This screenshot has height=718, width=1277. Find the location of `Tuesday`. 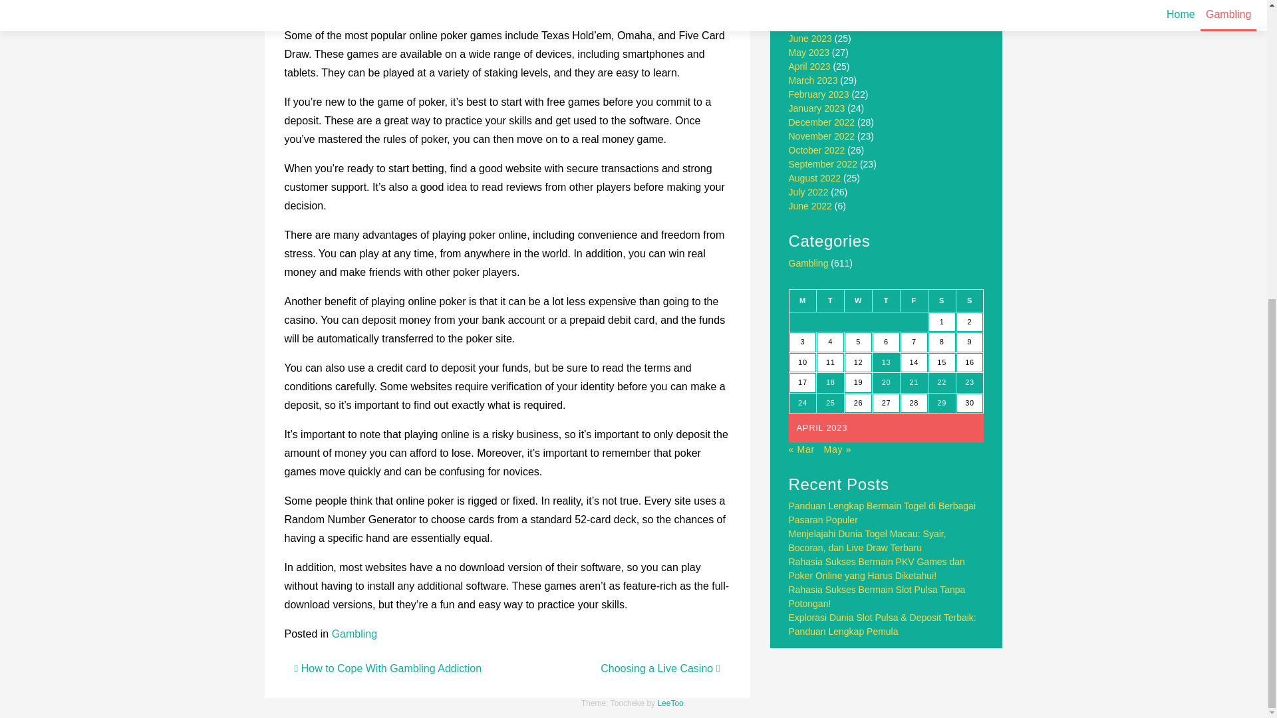

Tuesday is located at coordinates (830, 300).